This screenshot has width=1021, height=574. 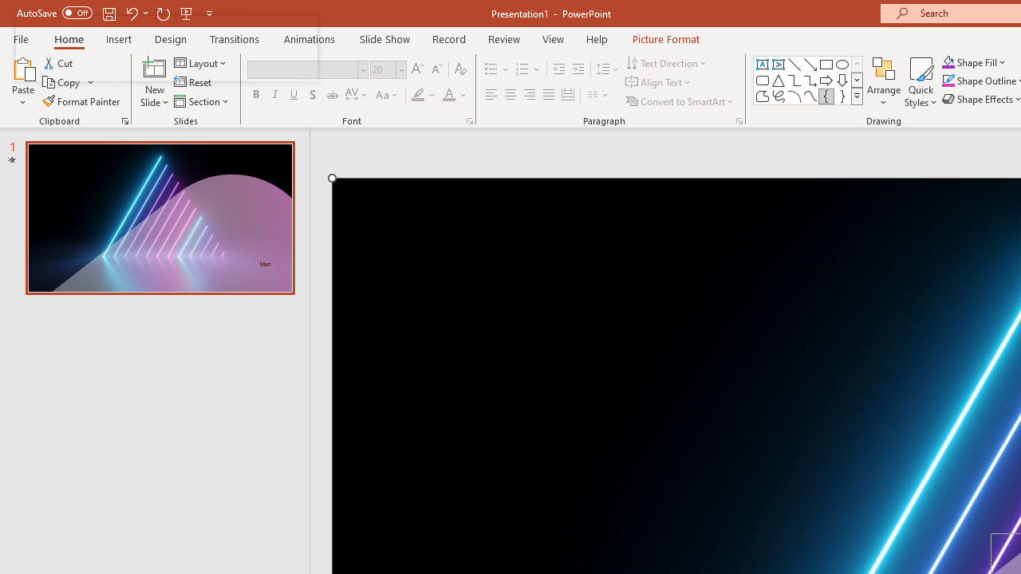 I want to click on Curve, so click(x=810, y=96).